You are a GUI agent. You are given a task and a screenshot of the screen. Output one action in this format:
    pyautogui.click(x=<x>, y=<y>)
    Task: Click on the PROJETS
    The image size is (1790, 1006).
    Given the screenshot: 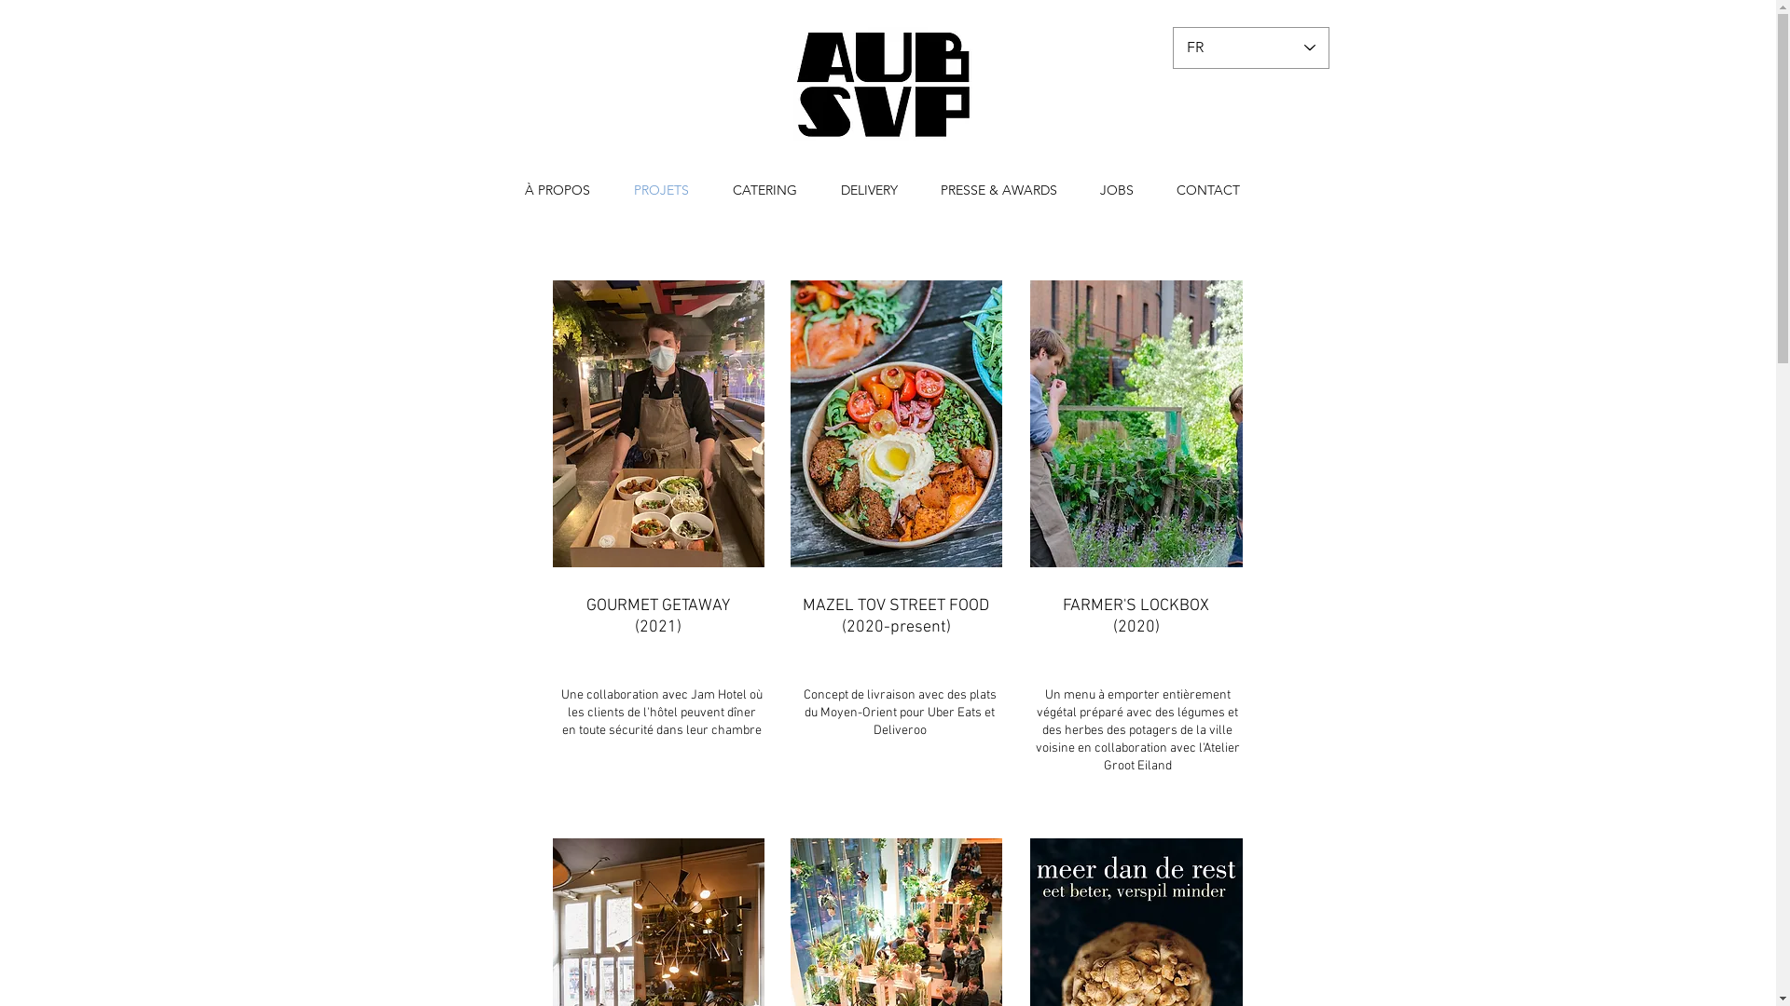 What is the action you would take?
    pyautogui.click(x=661, y=190)
    